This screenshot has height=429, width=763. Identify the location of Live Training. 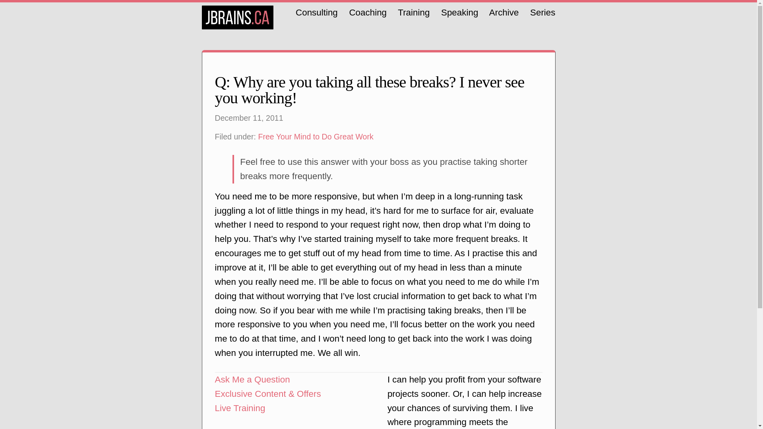
(239, 408).